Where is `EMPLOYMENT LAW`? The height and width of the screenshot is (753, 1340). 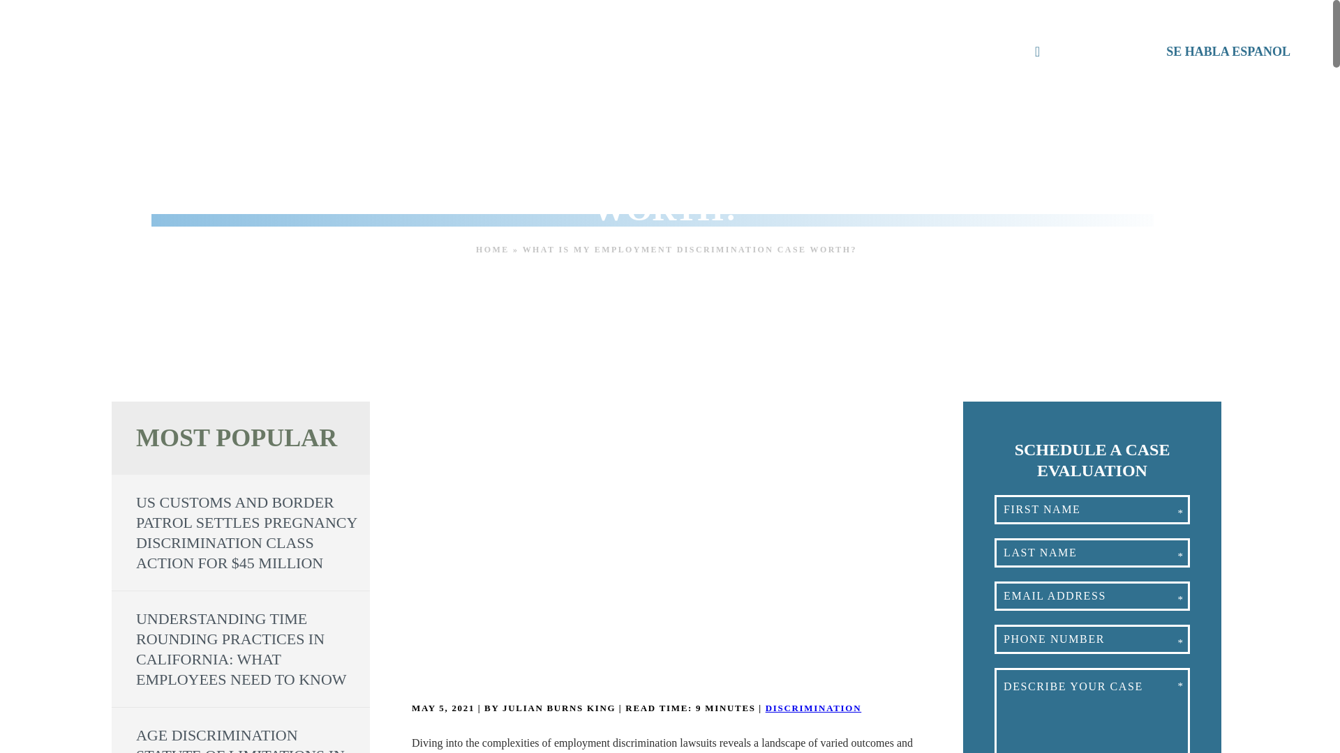
EMPLOYMENT LAW is located at coordinates (441, 50).